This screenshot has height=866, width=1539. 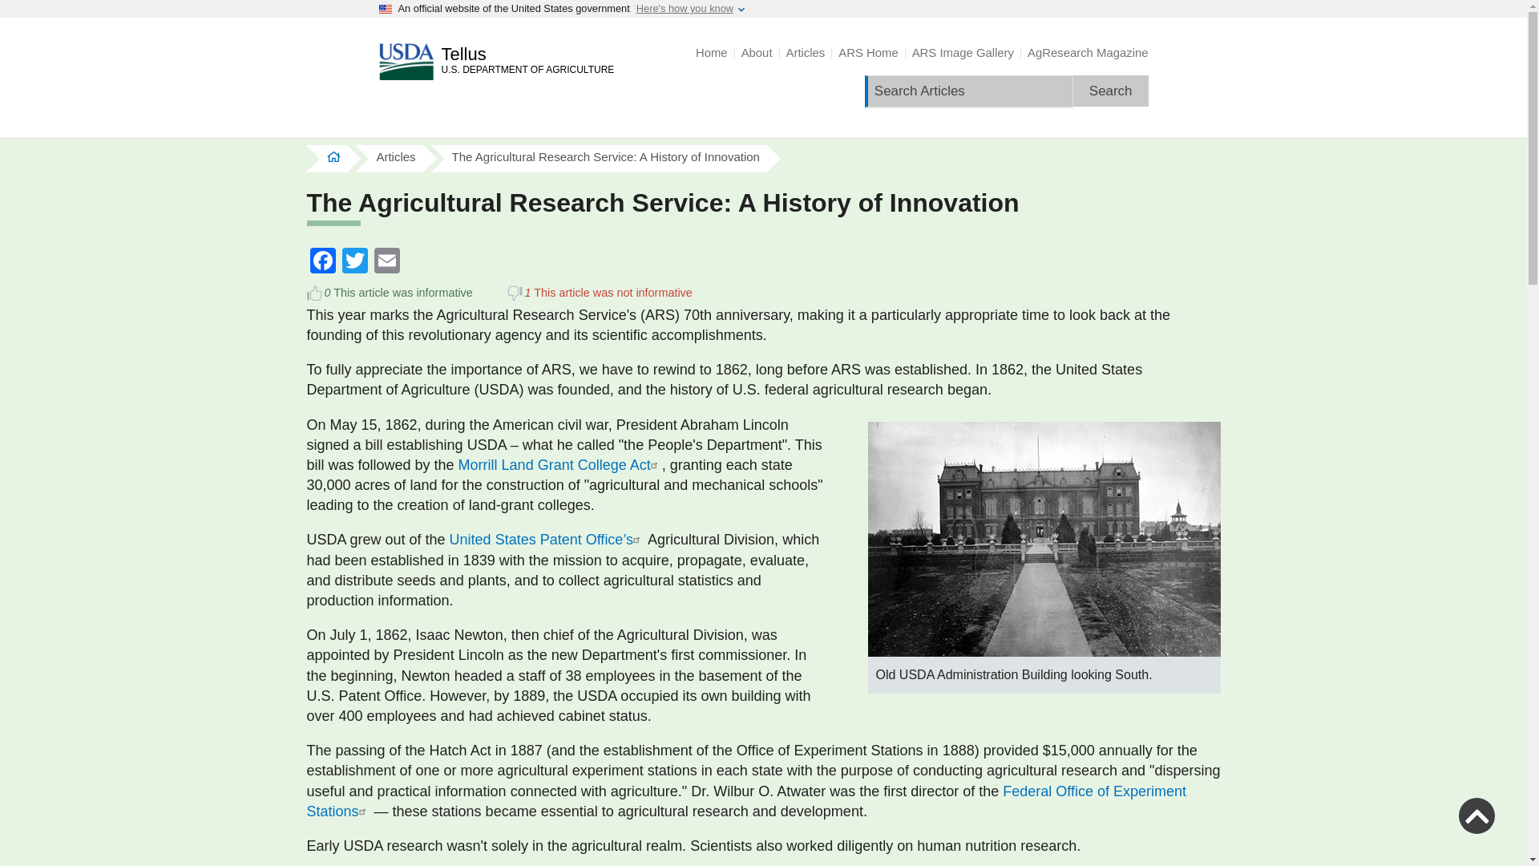 I want to click on Articles, so click(x=395, y=156).